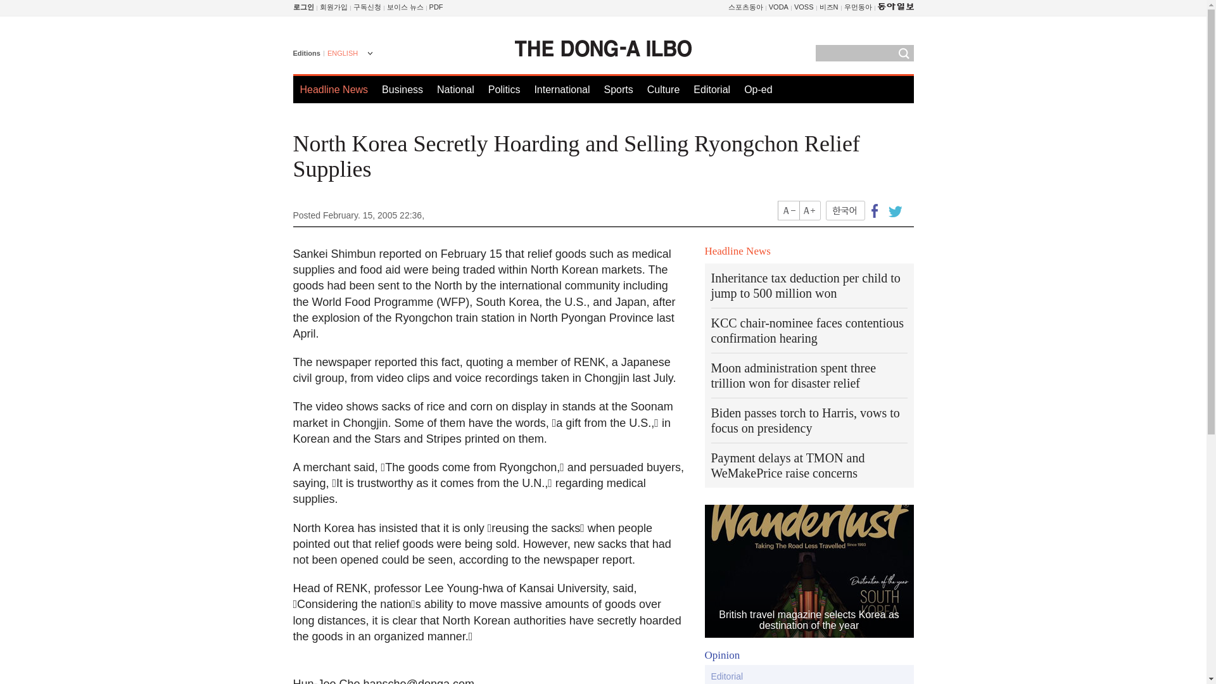 The image size is (1216, 684). Describe the element at coordinates (829, 7) in the screenshot. I see `BIZN` at that location.